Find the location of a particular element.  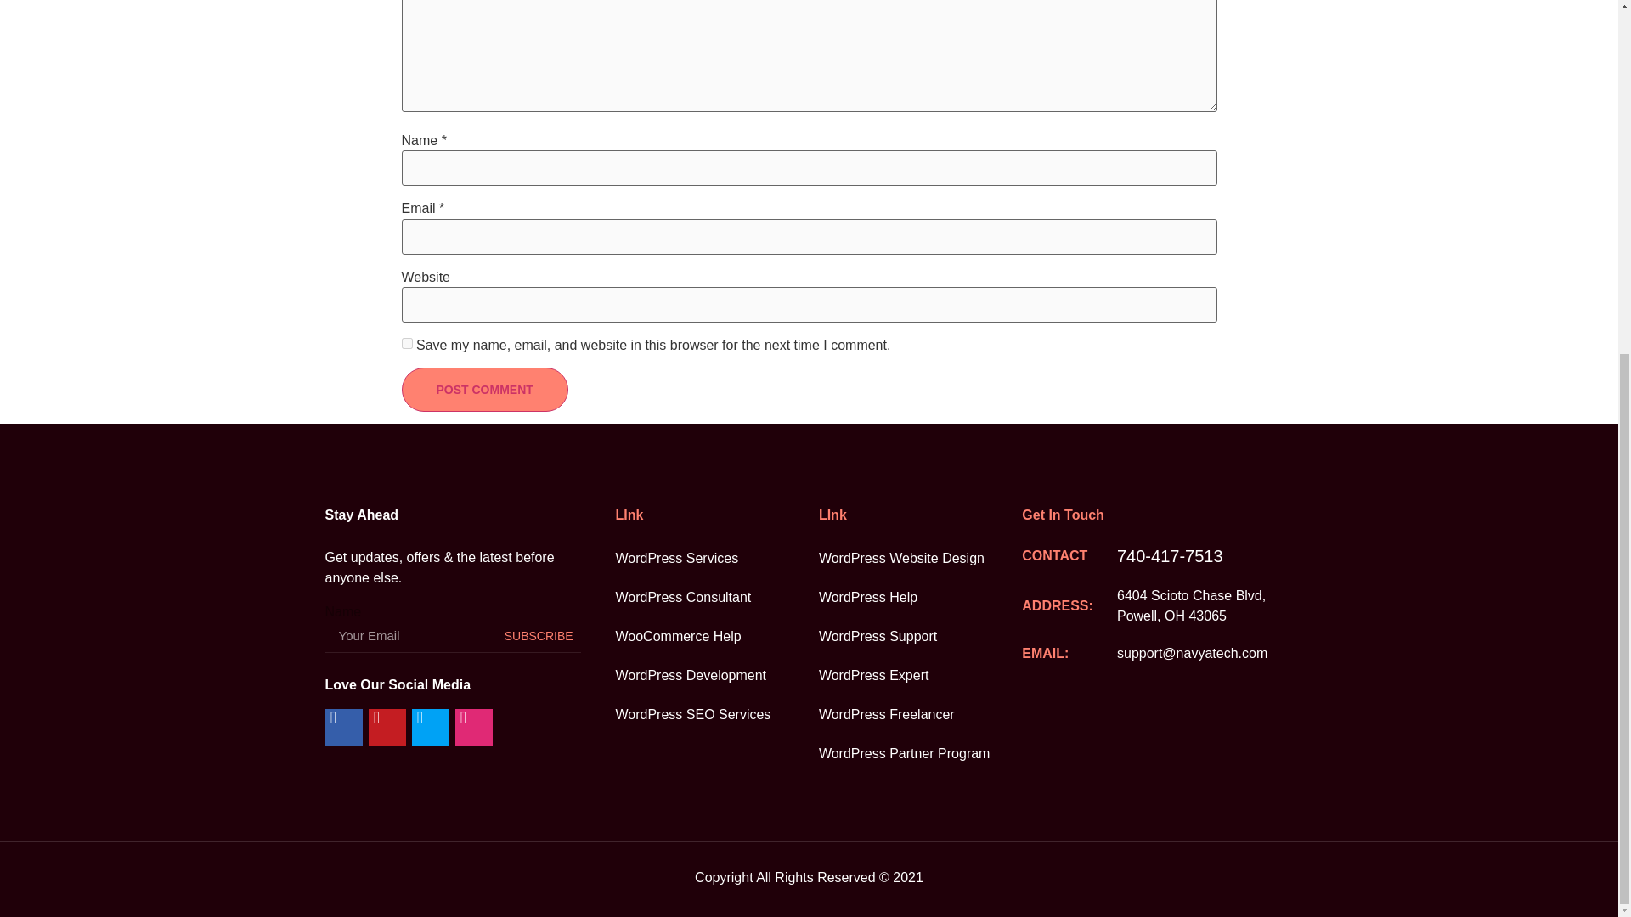

WooCommerce Help is located at coordinates (716, 637).